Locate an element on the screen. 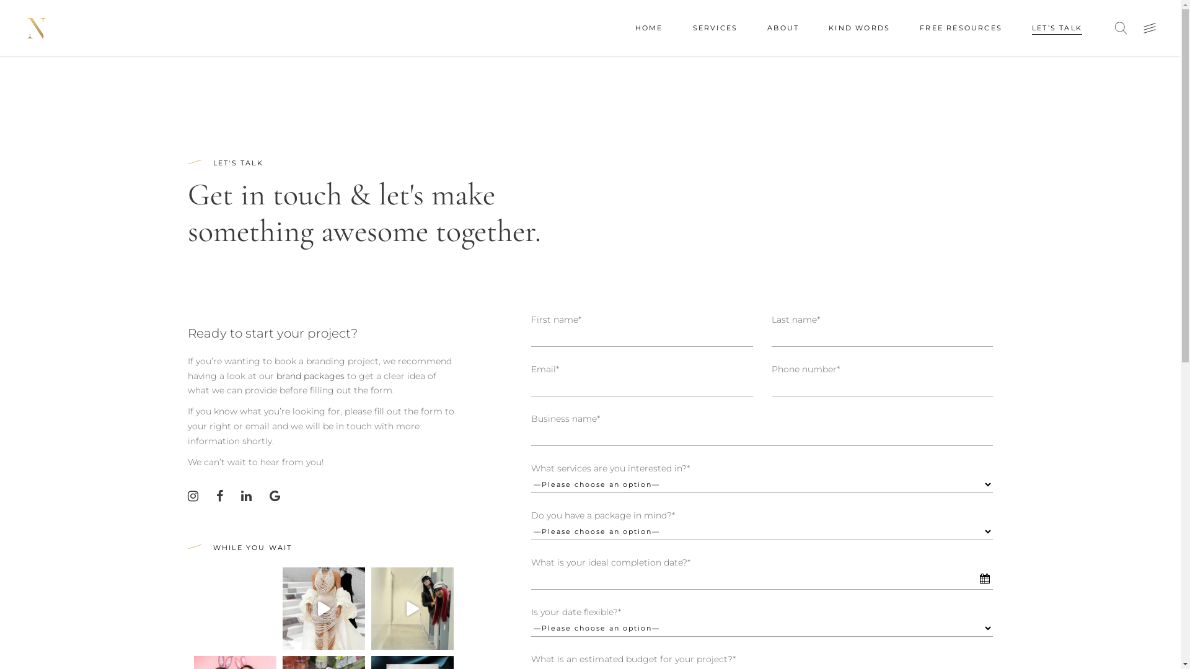  HOME is located at coordinates (650, 28).